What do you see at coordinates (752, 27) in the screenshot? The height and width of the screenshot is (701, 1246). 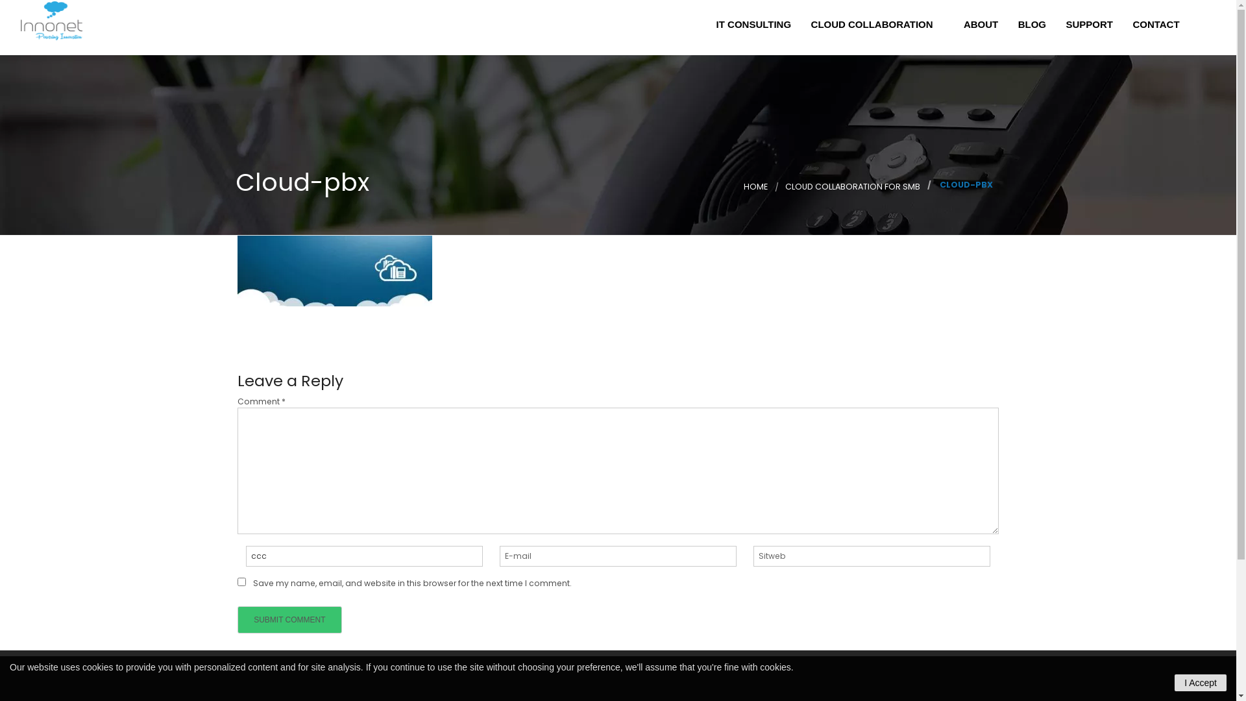 I see `IT CONSULTING` at bounding box center [752, 27].